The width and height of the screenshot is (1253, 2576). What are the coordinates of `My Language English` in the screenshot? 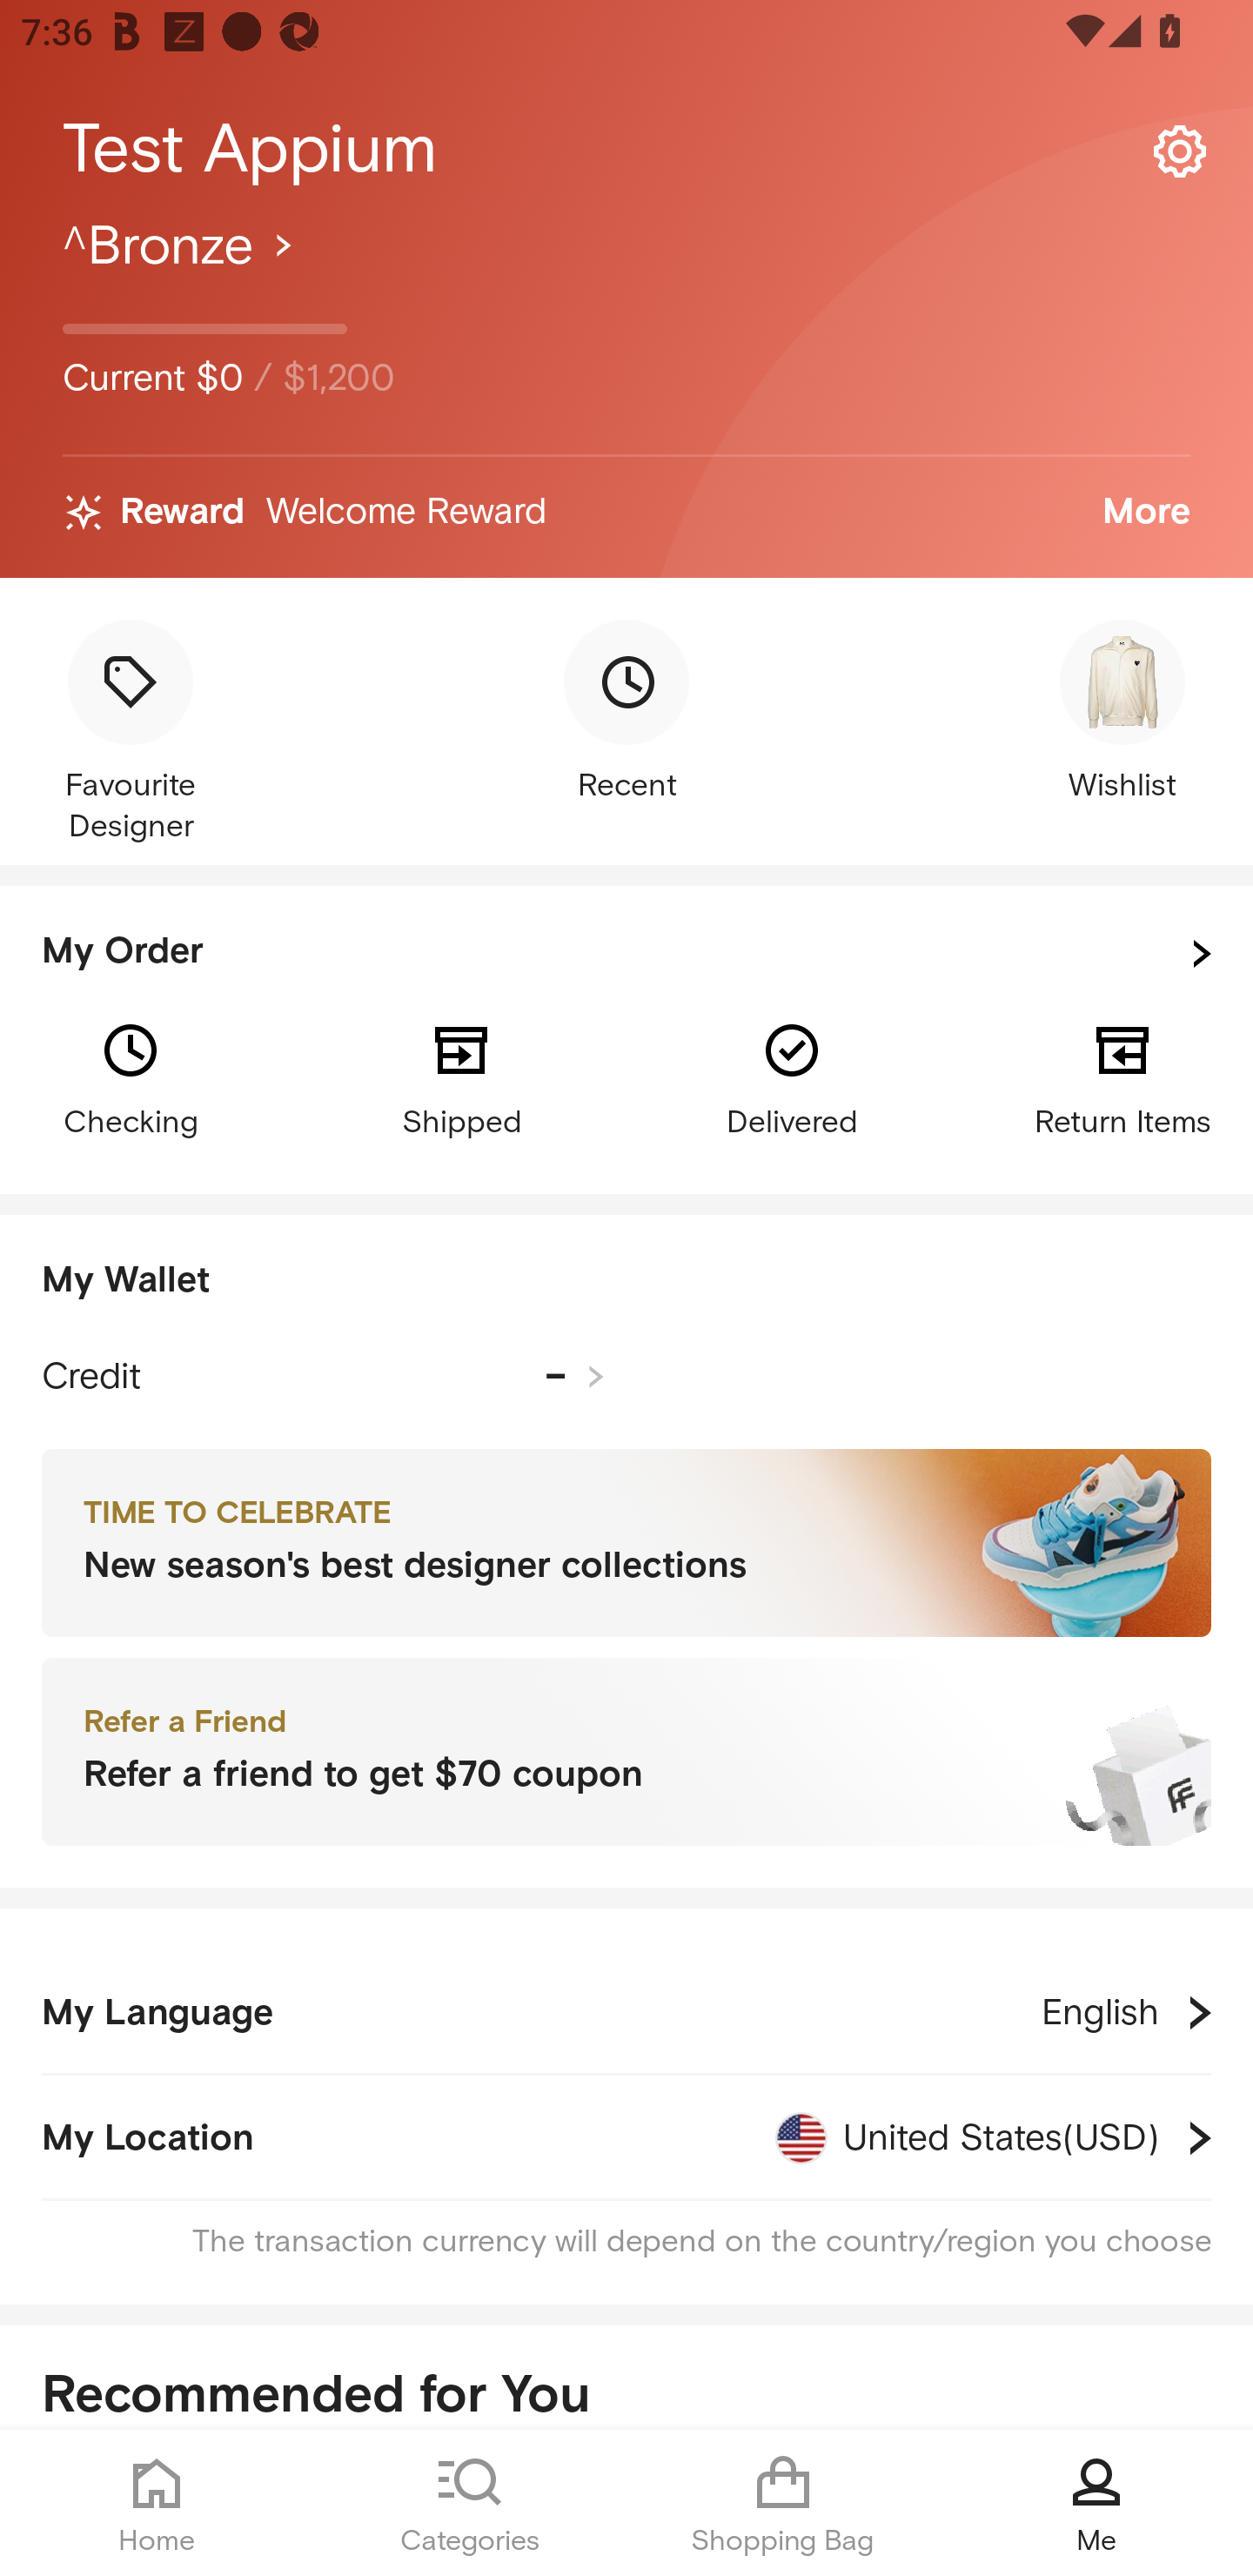 It's located at (626, 2012).